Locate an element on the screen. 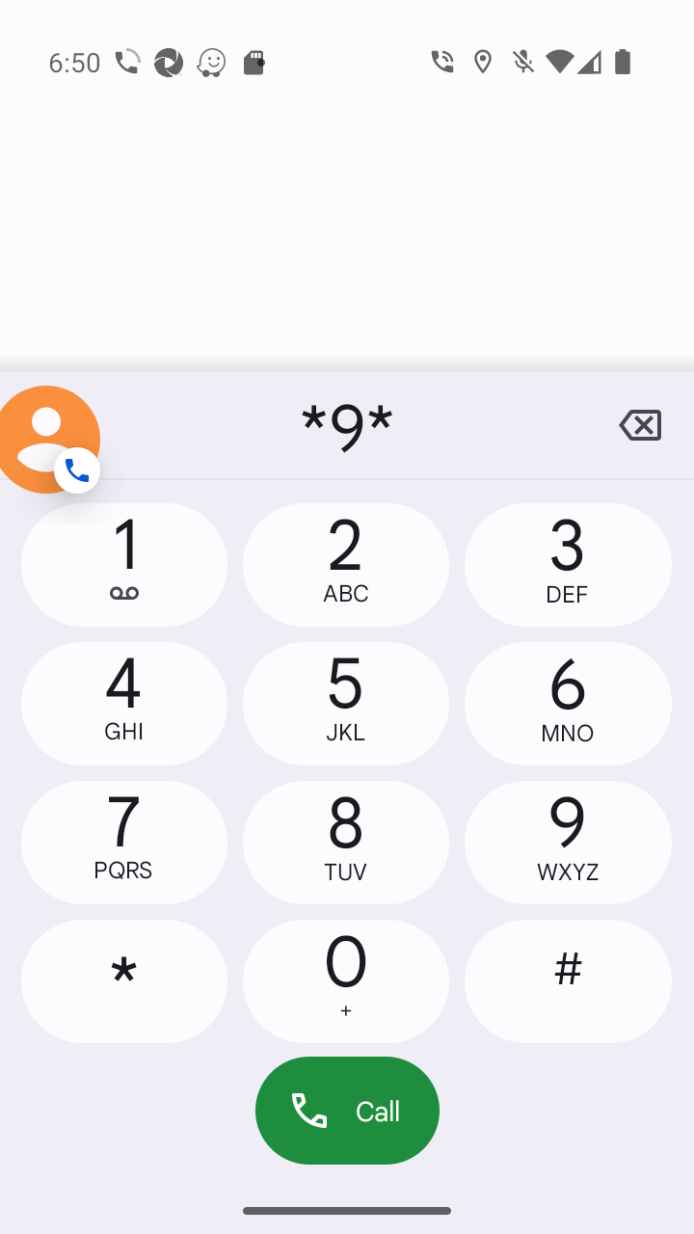 The image size is (694, 1234). * is located at coordinates (124, 980).